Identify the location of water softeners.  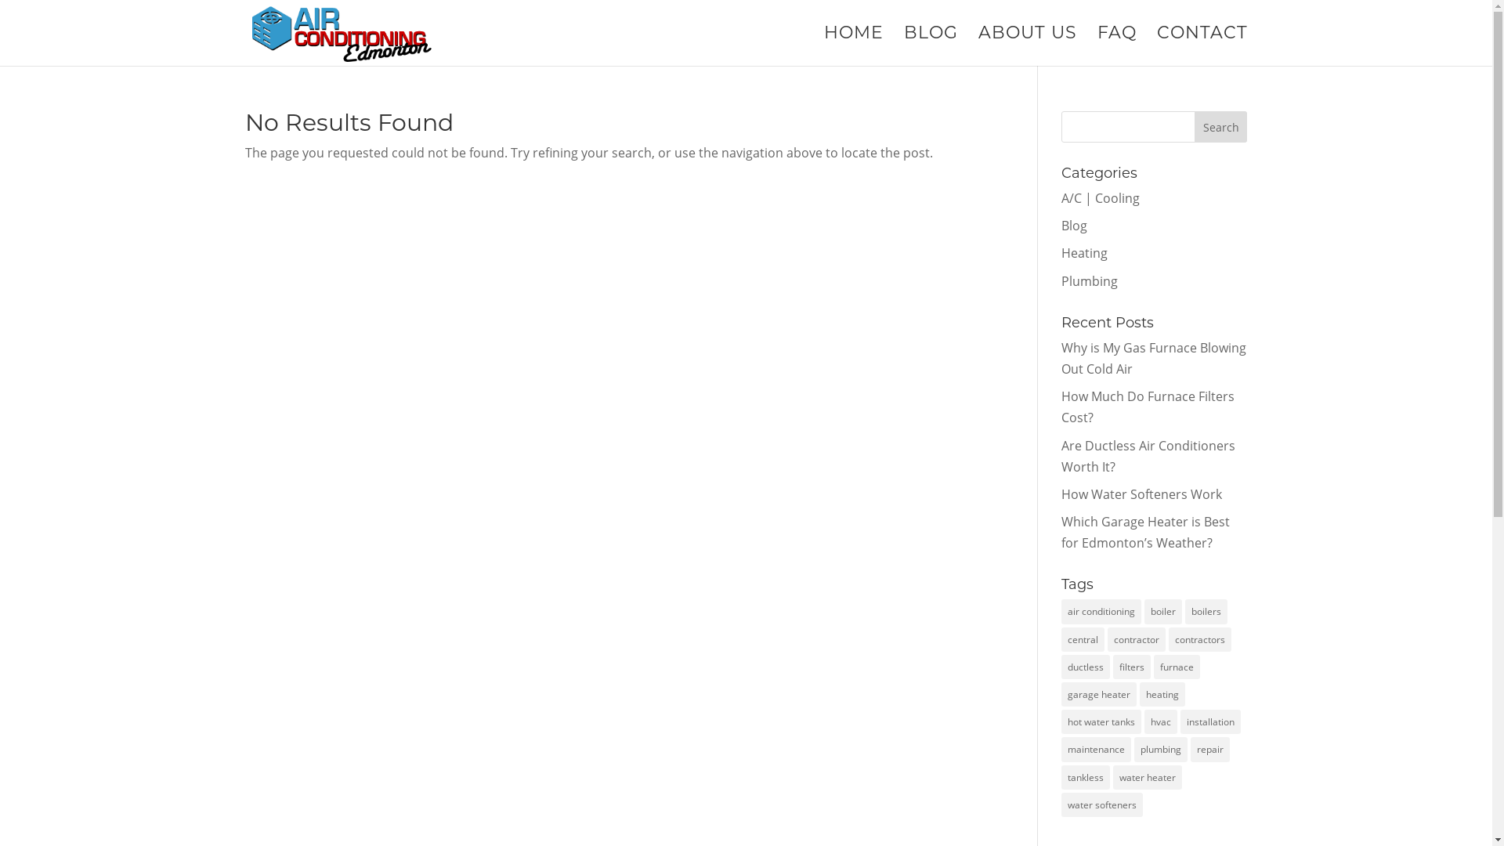
(1102, 805).